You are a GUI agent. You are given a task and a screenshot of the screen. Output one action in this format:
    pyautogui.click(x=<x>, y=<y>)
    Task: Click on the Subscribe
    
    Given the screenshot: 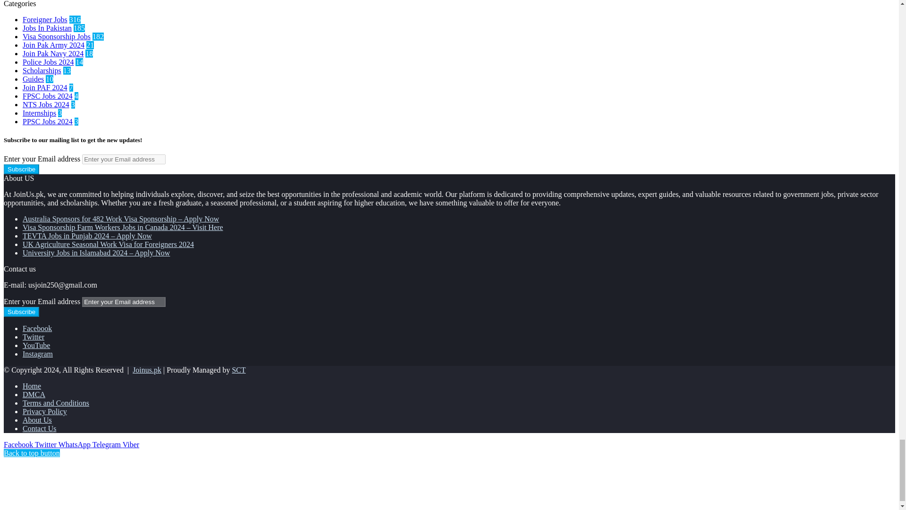 What is the action you would take?
    pyautogui.click(x=21, y=169)
    